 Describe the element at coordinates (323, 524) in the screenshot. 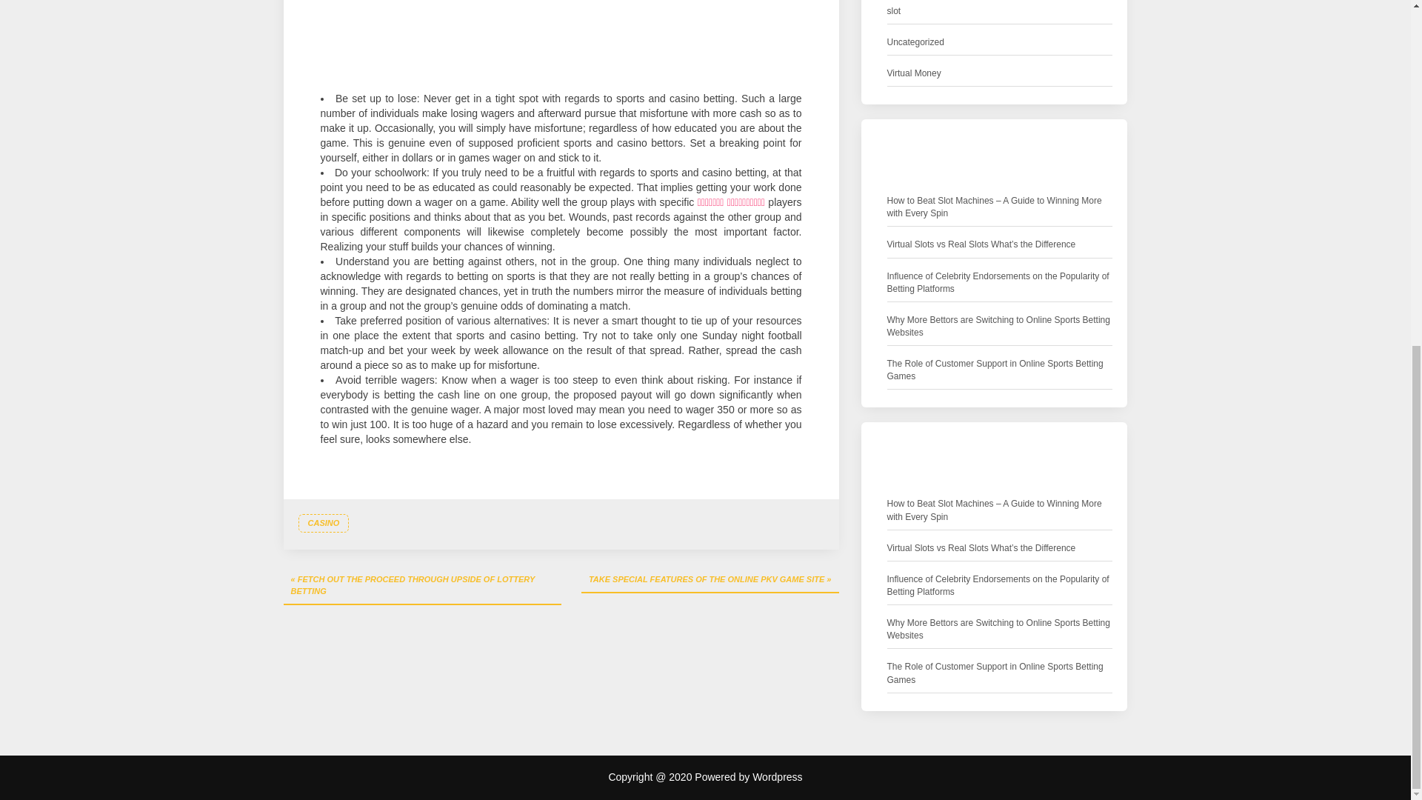

I see `CASINO` at that location.